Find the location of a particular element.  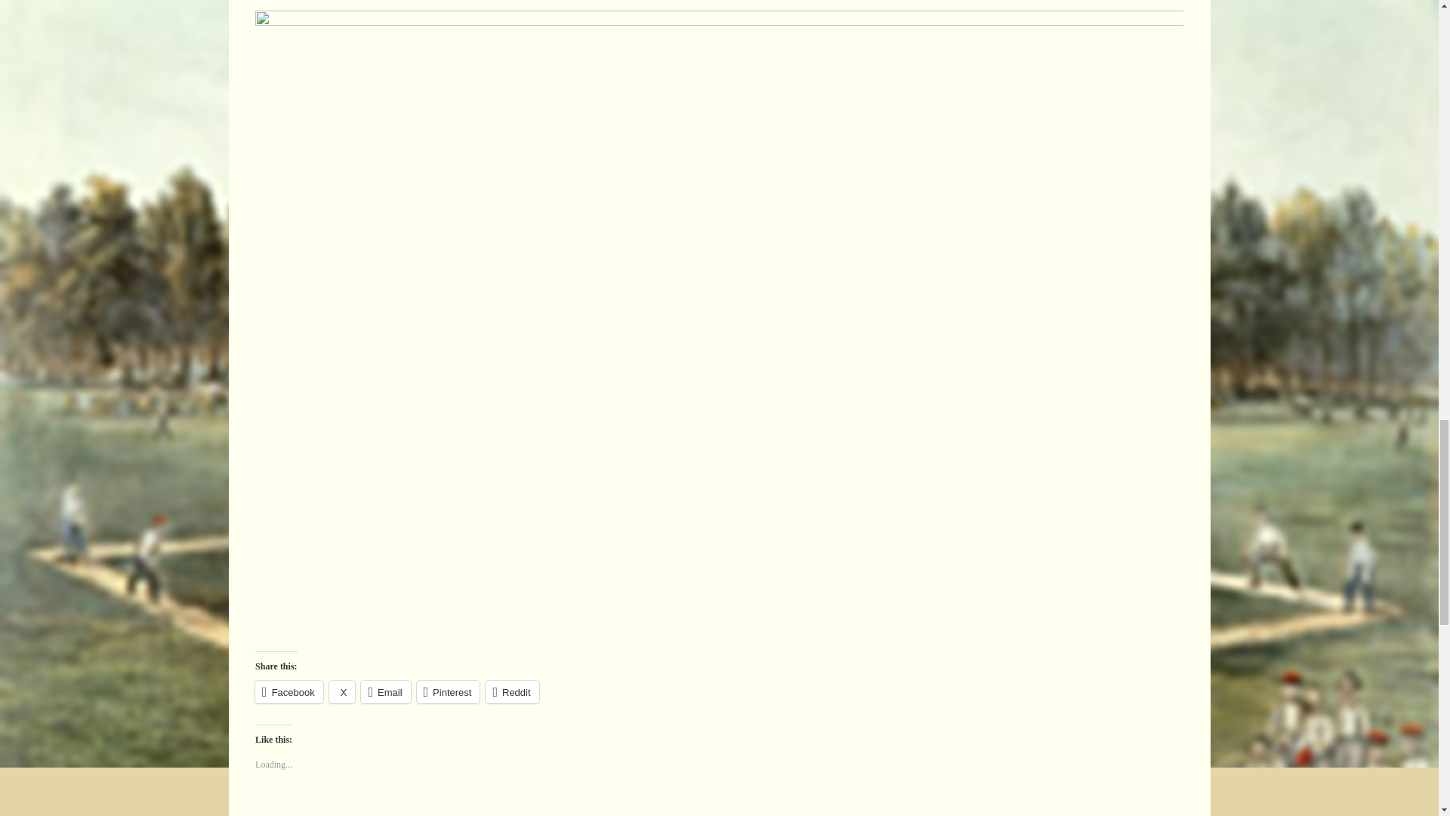

Click to share on Reddit is located at coordinates (512, 691).